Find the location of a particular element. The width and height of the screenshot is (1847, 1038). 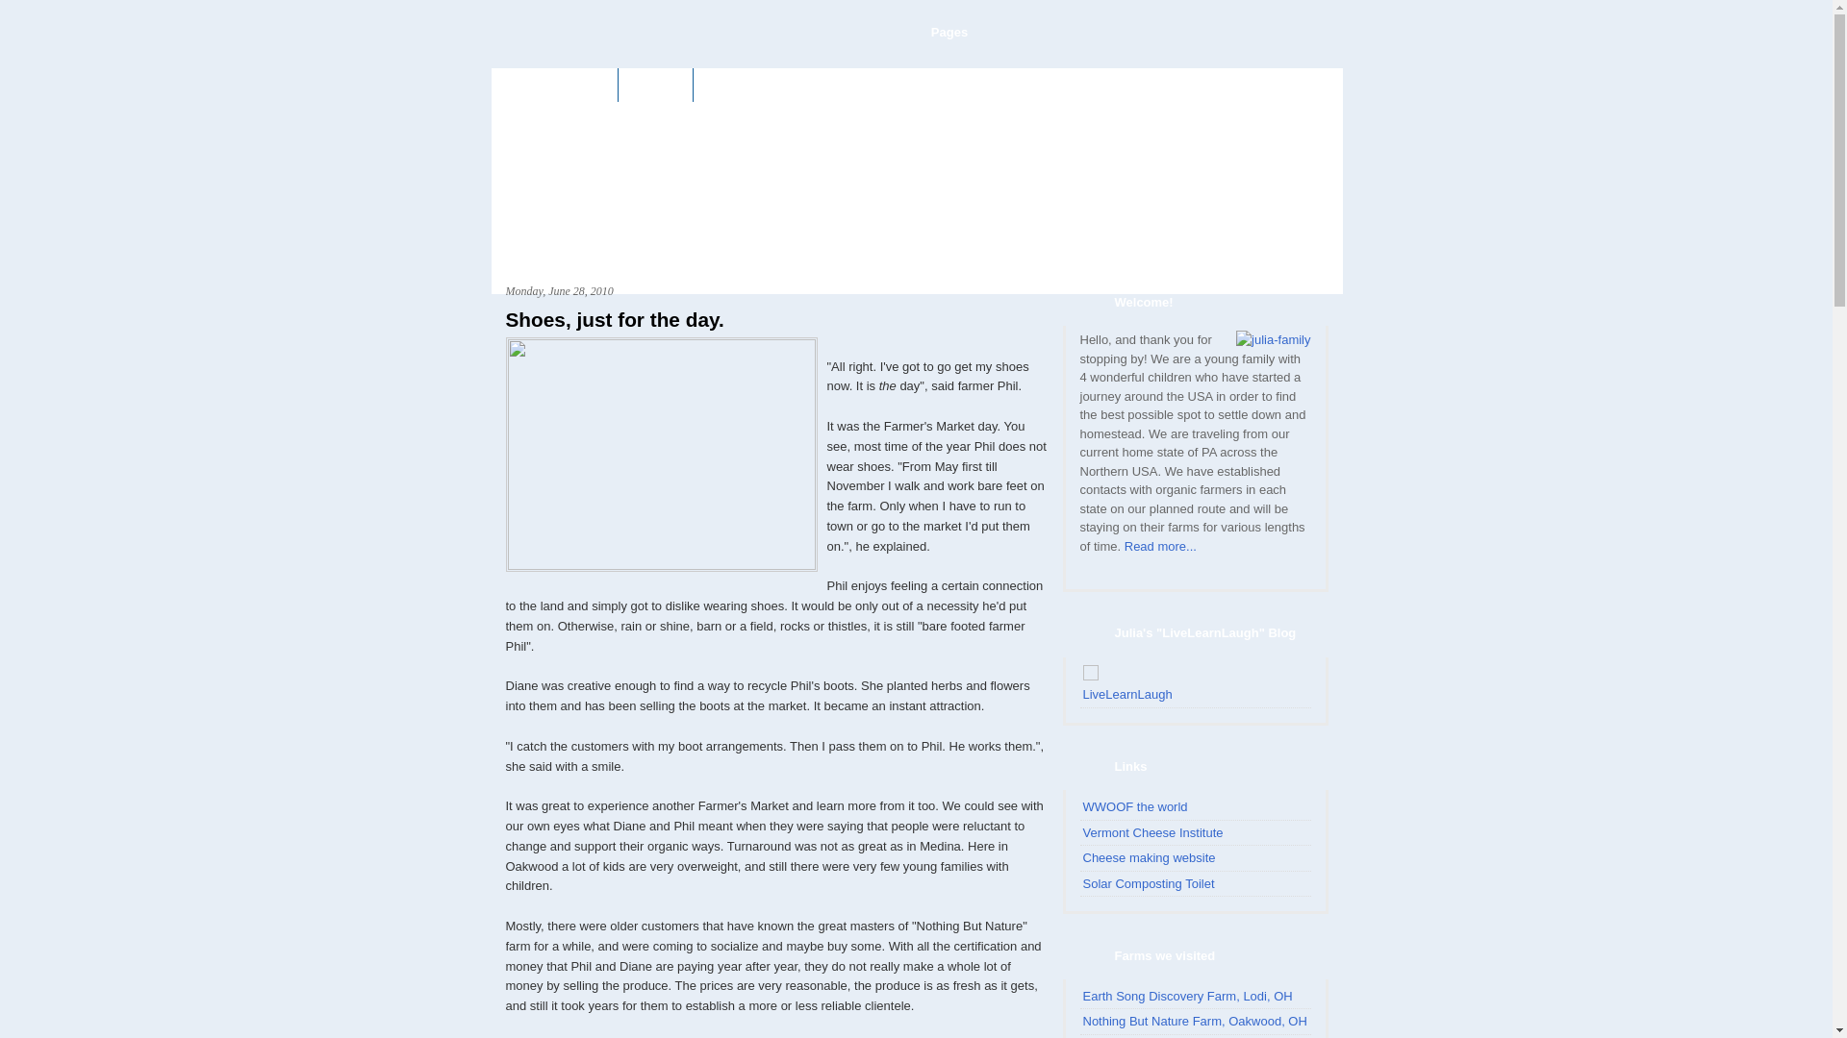

Shoes, just for the day. is located at coordinates (777, 319).